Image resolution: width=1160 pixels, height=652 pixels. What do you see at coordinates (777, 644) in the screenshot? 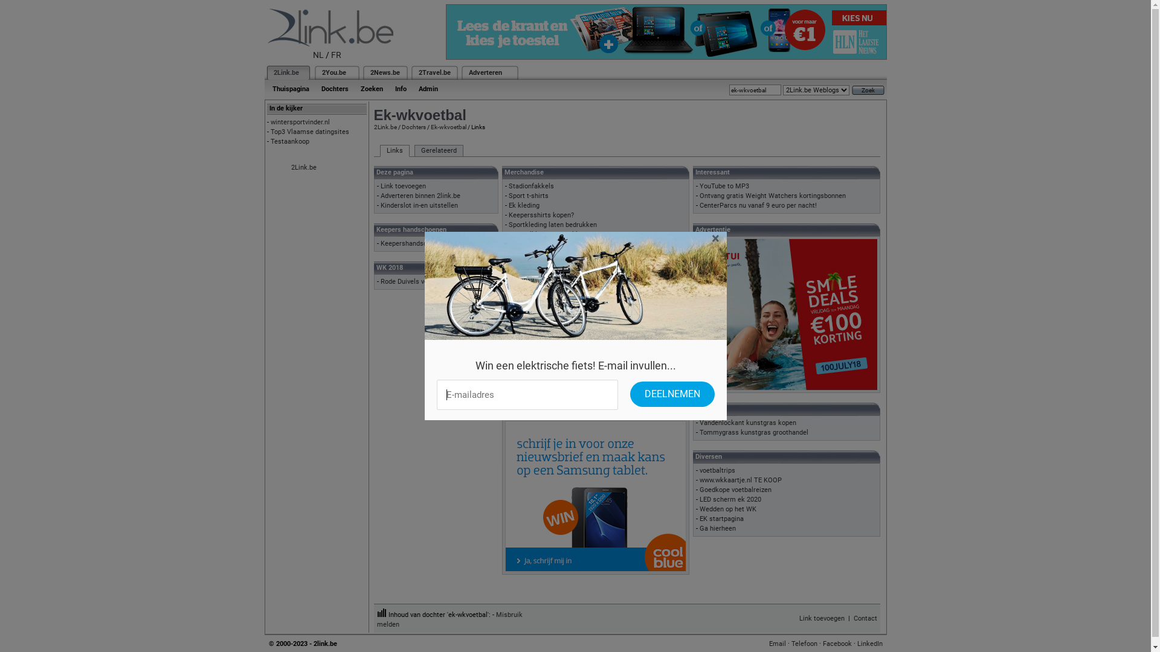
I see `Email` at bounding box center [777, 644].